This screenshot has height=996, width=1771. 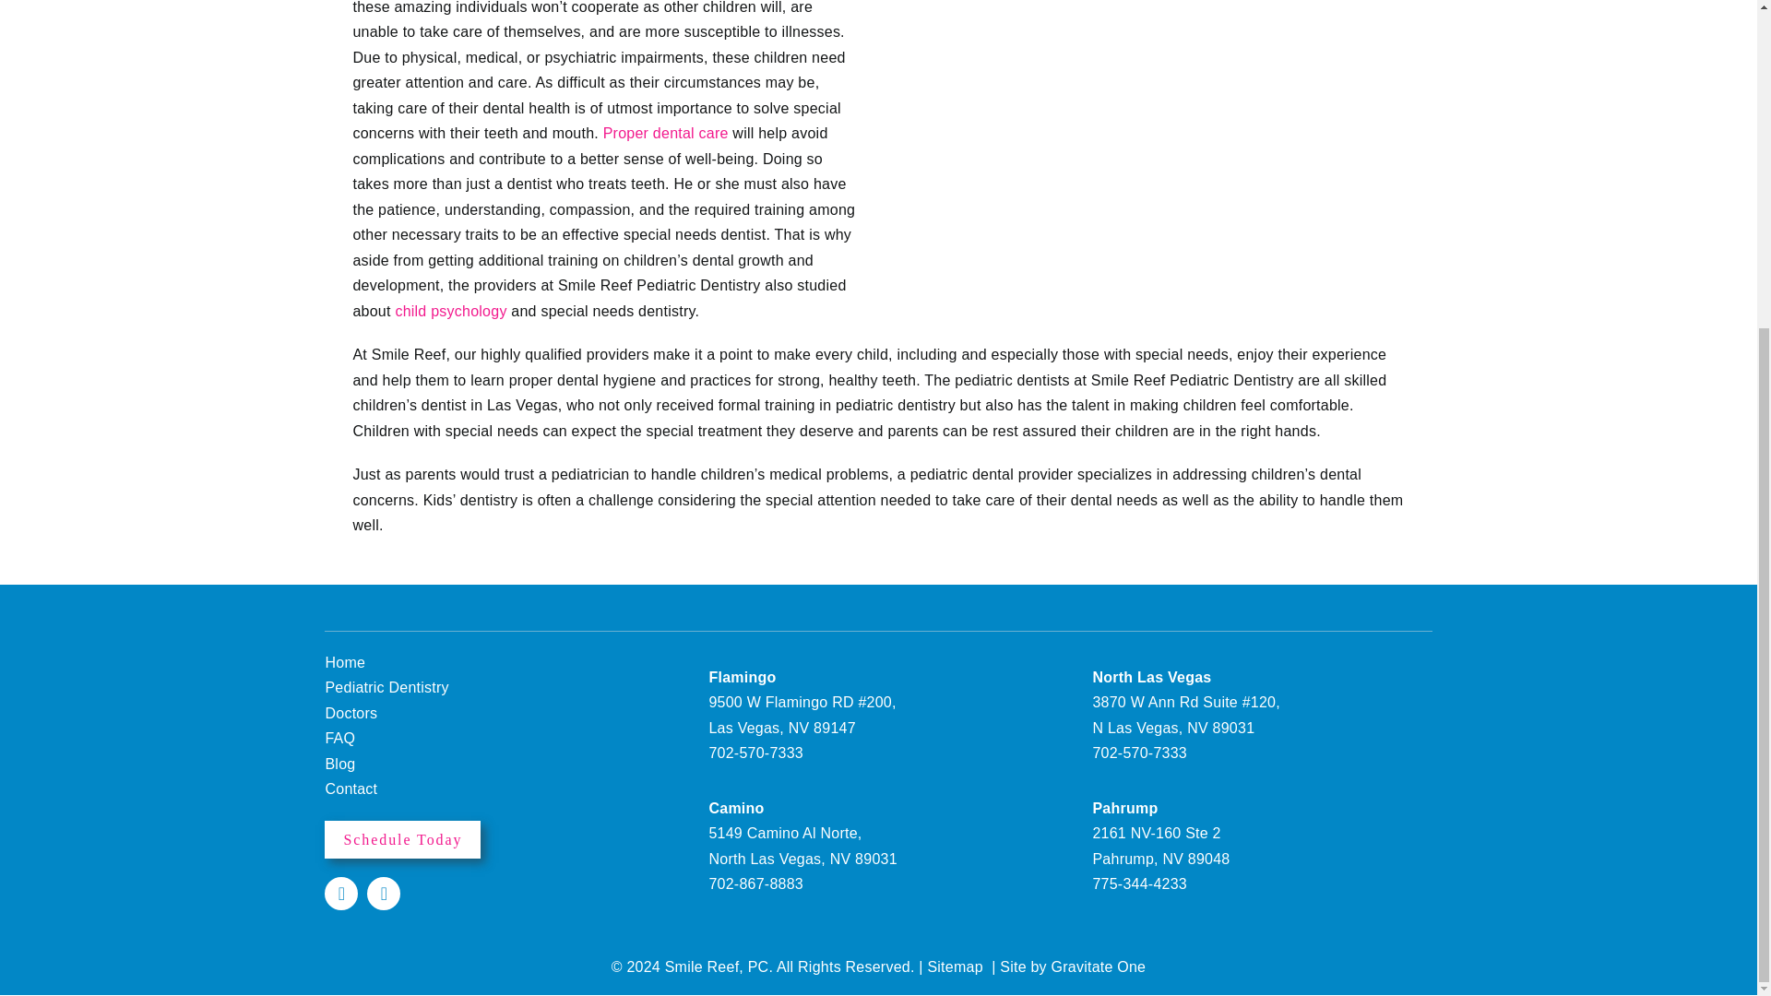 What do you see at coordinates (340, 894) in the screenshot?
I see `Facebook` at bounding box center [340, 894].